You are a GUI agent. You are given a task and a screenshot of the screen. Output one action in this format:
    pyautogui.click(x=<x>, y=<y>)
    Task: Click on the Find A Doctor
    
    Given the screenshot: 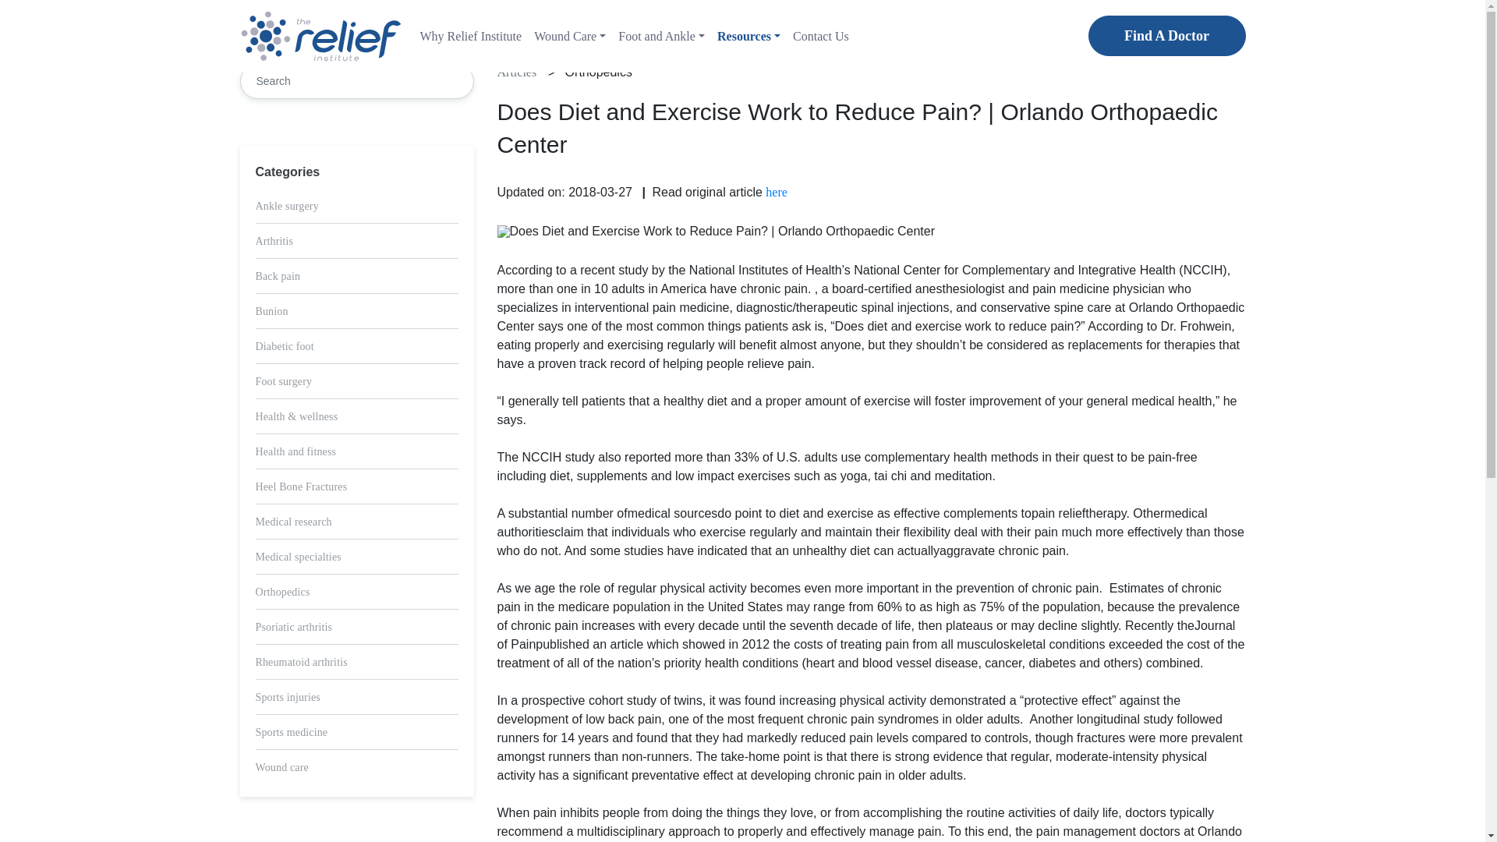 What is the action you would take?
    pyautogui.click(x=1166, y=36)
    